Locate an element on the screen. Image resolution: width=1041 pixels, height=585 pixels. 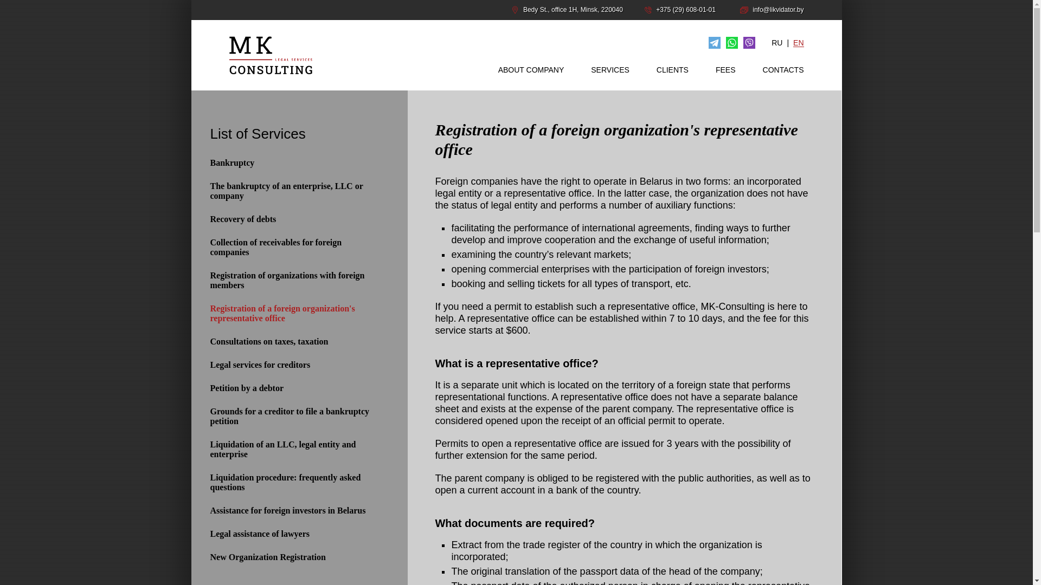
FEES is located at coordinates (725, 69).